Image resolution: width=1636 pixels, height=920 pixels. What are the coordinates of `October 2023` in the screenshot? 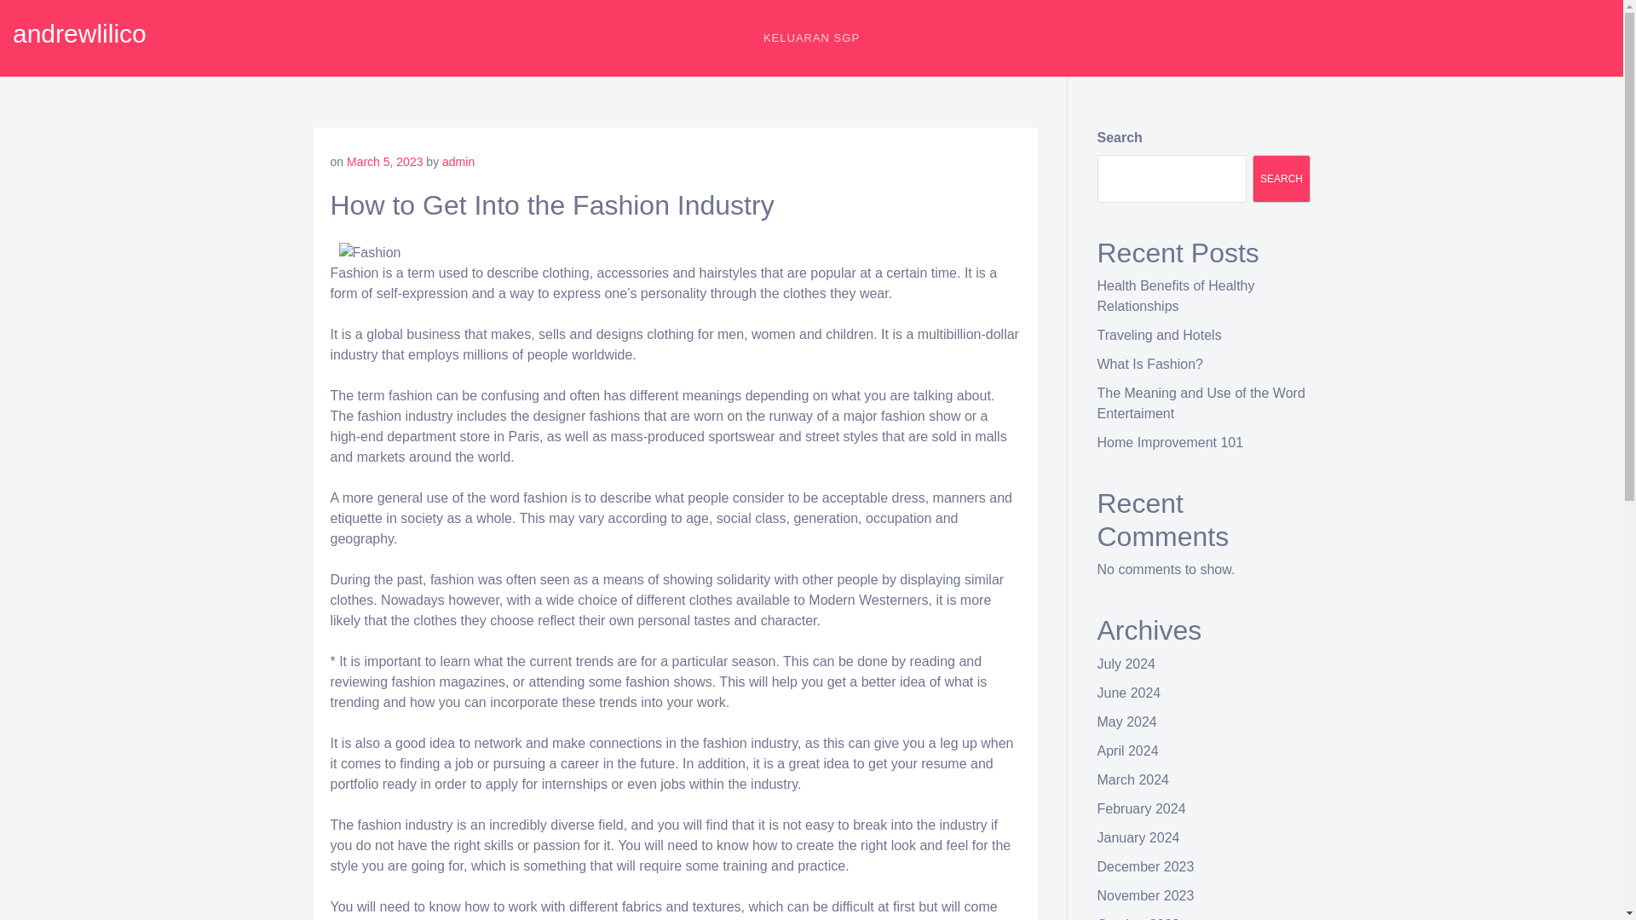 It's located at (1138, 918).